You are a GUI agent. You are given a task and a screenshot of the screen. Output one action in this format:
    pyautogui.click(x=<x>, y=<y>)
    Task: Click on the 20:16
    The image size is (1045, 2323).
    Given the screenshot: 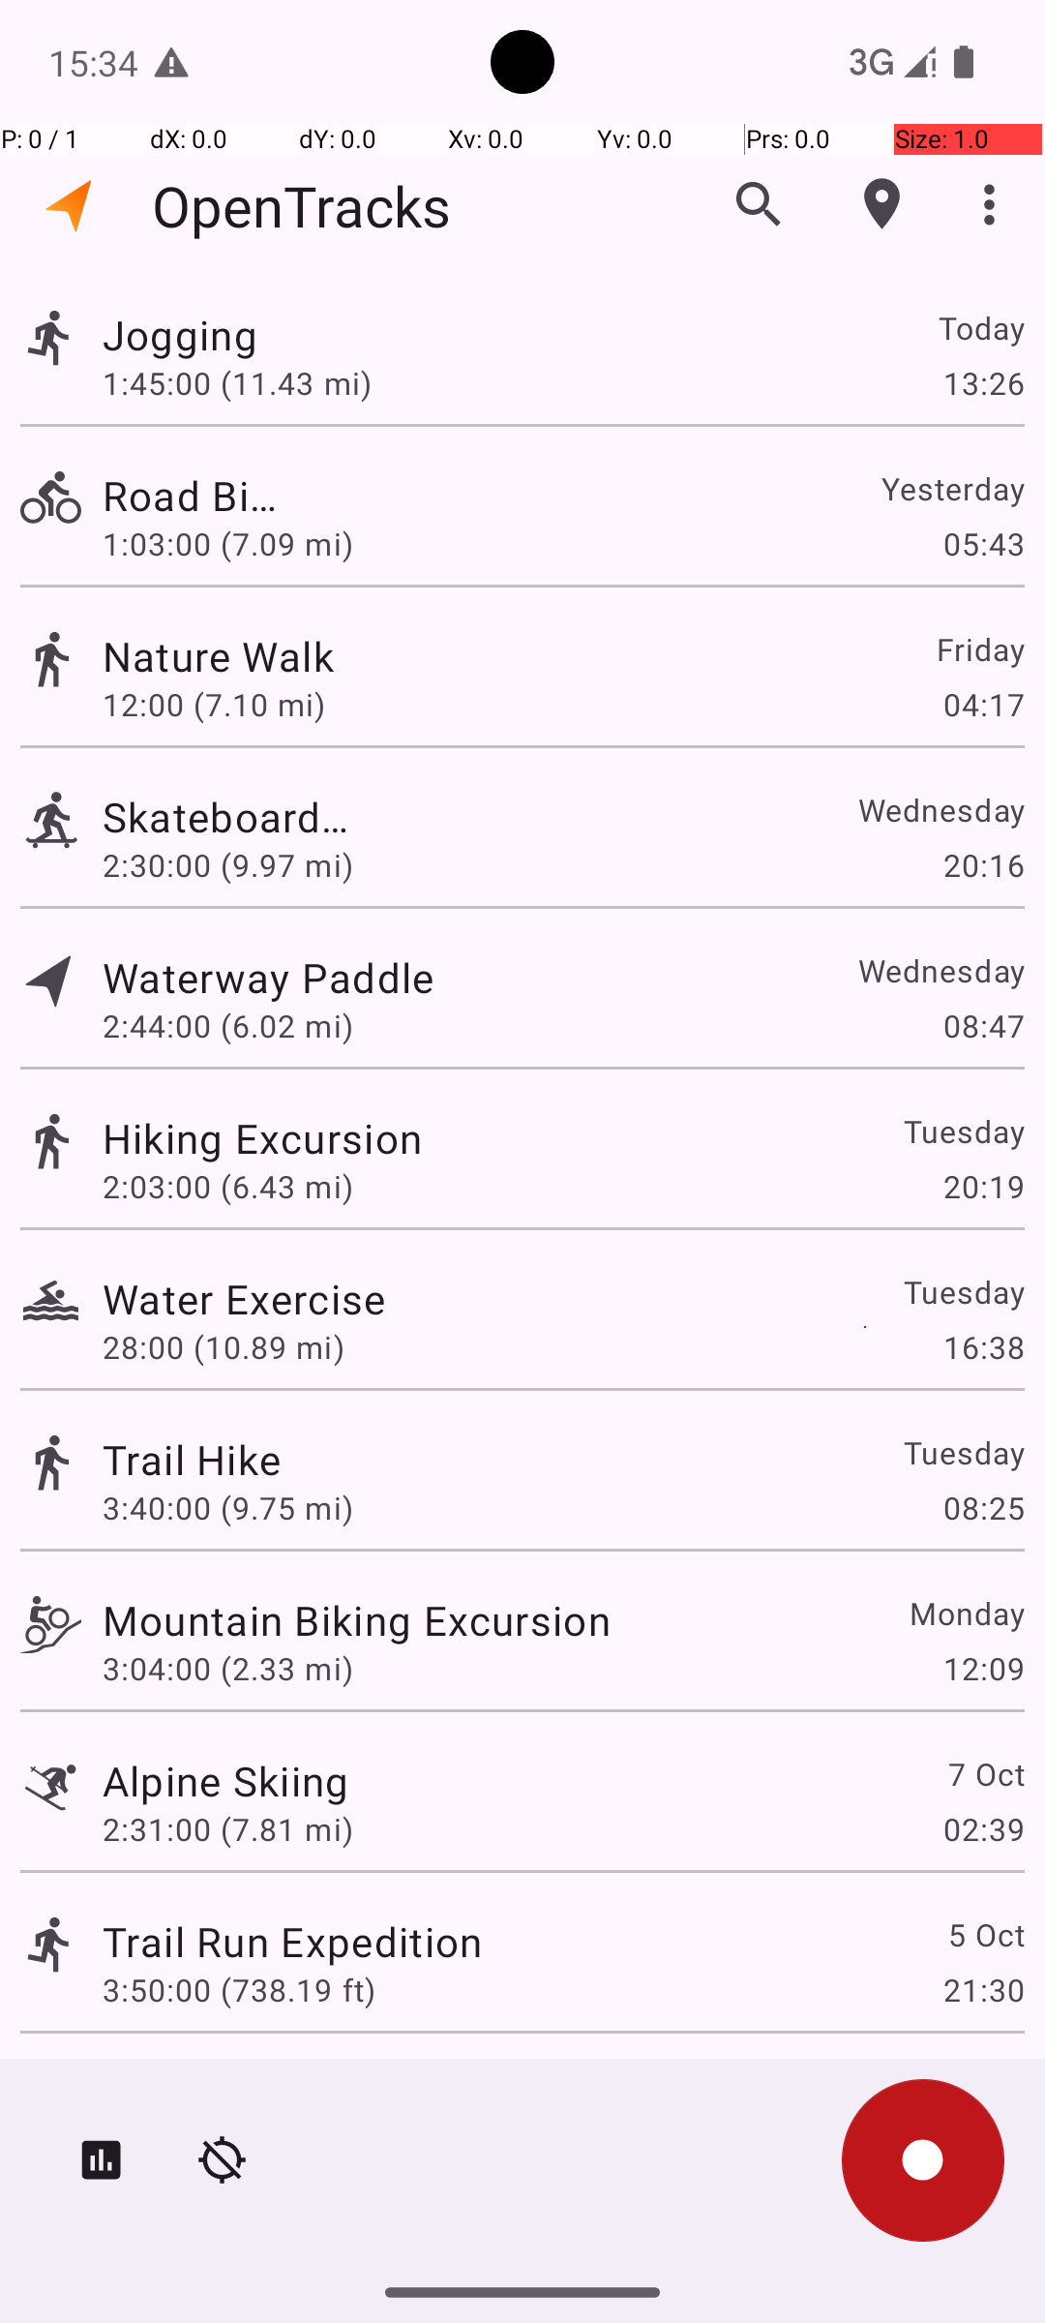 What is the action you would take?
    pyautogui.click(x=983, y=865)
    